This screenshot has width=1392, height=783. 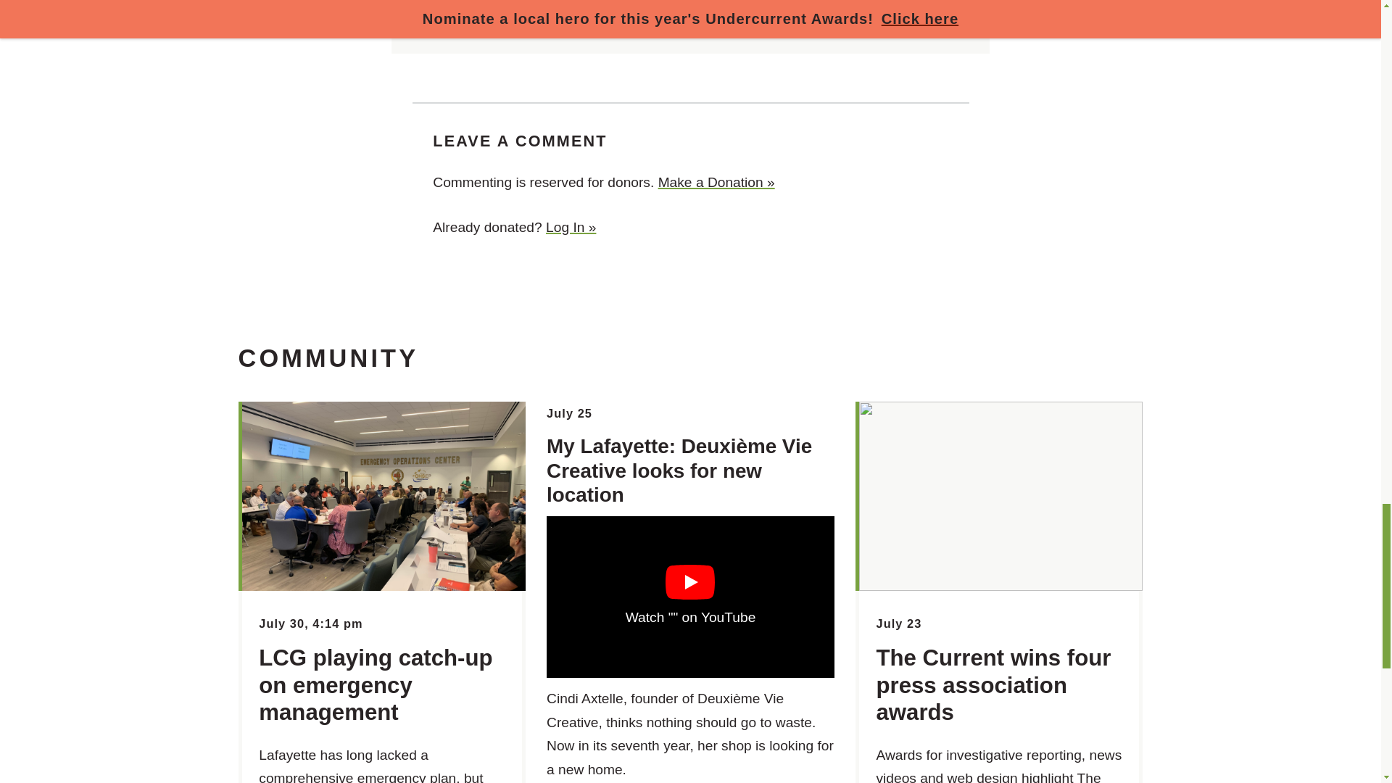 I want to click on Published July 23, 2024 at 5:08 pm, so click(x=898, y=623).